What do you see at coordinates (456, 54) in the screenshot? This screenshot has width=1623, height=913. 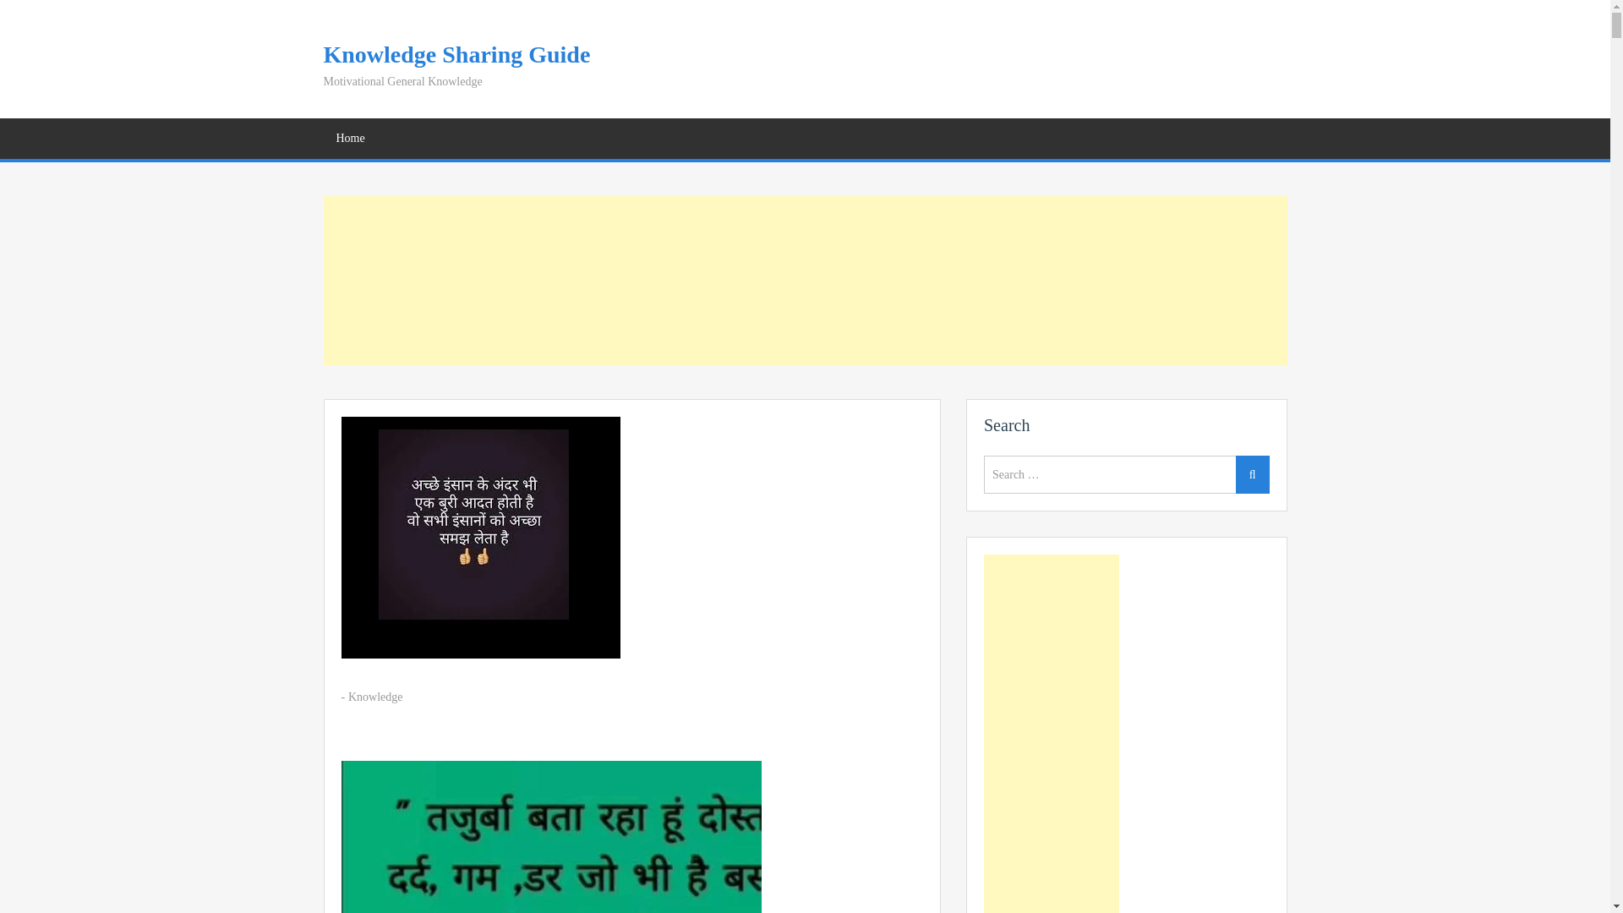 I see `Knowledge Sharing Guide` at bounding box center [456, 54].